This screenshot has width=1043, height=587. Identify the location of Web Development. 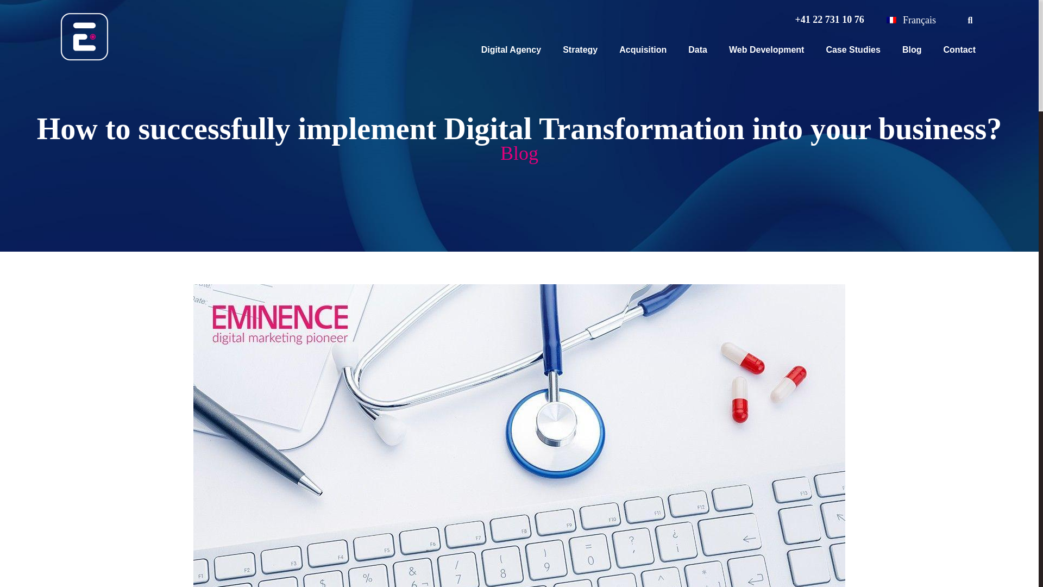
(766, 50).